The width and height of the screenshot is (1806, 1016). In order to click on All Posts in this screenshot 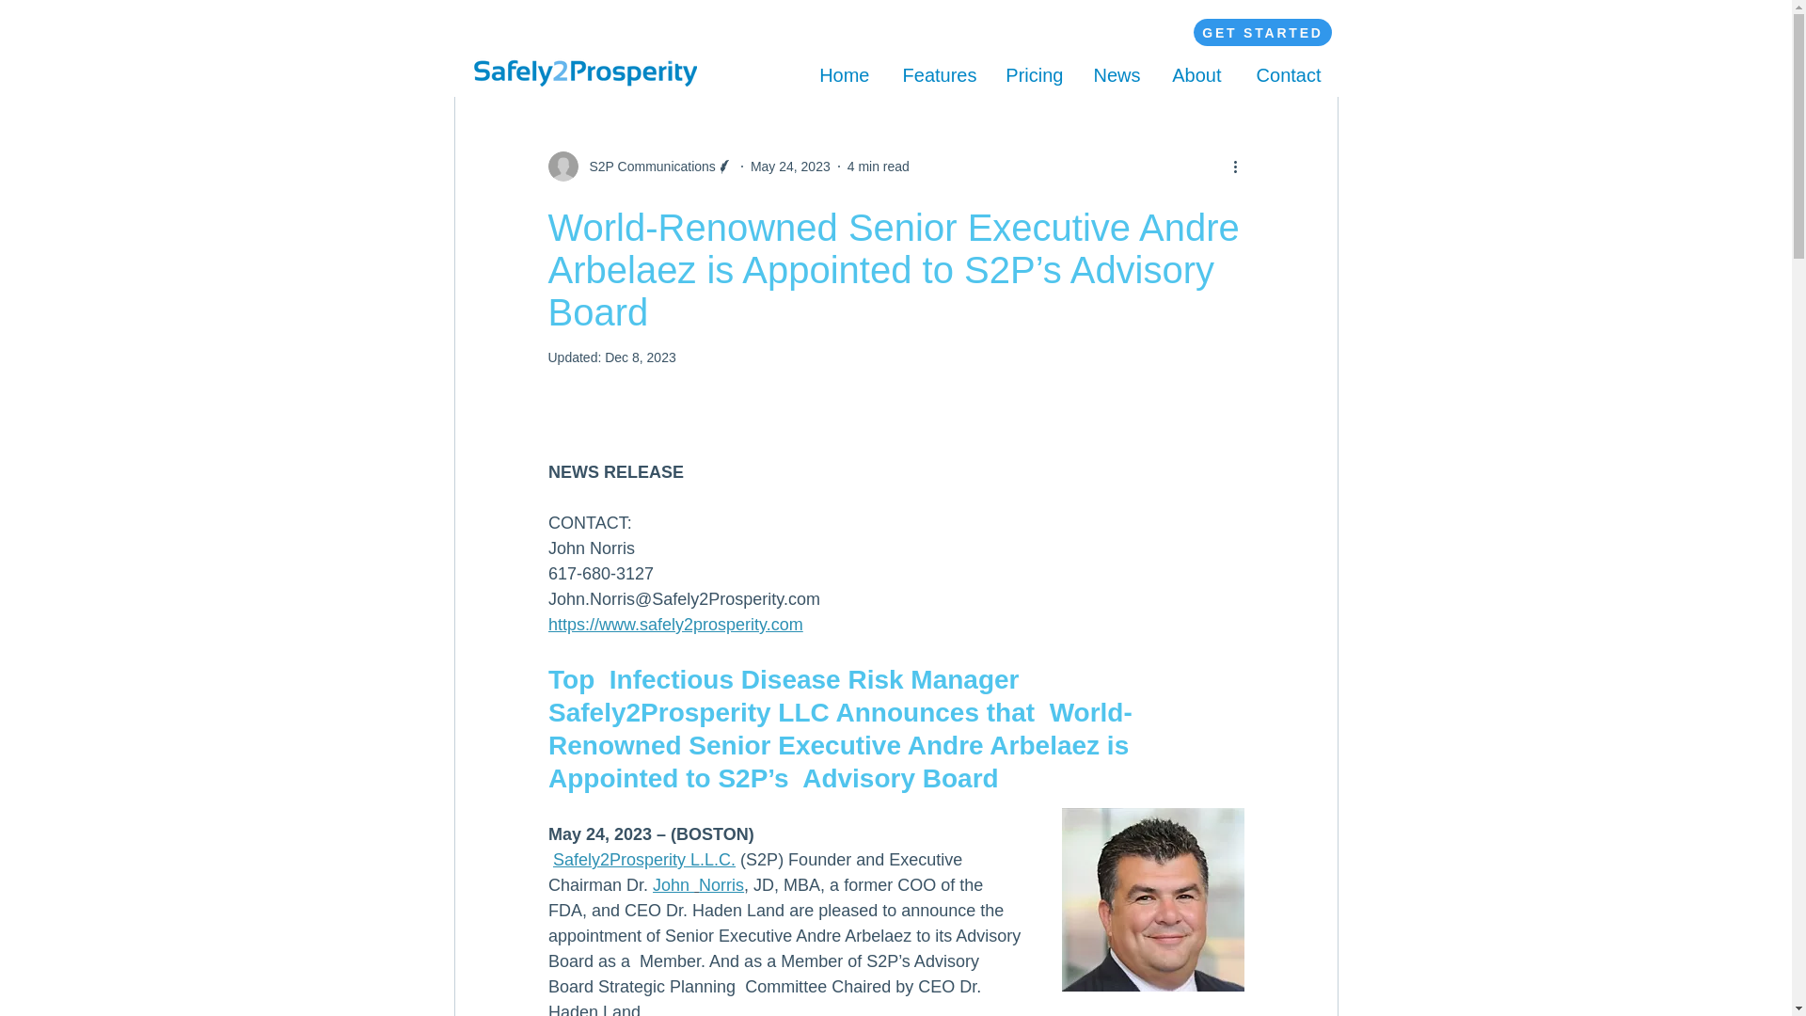, I will do `click(465, 37)`.